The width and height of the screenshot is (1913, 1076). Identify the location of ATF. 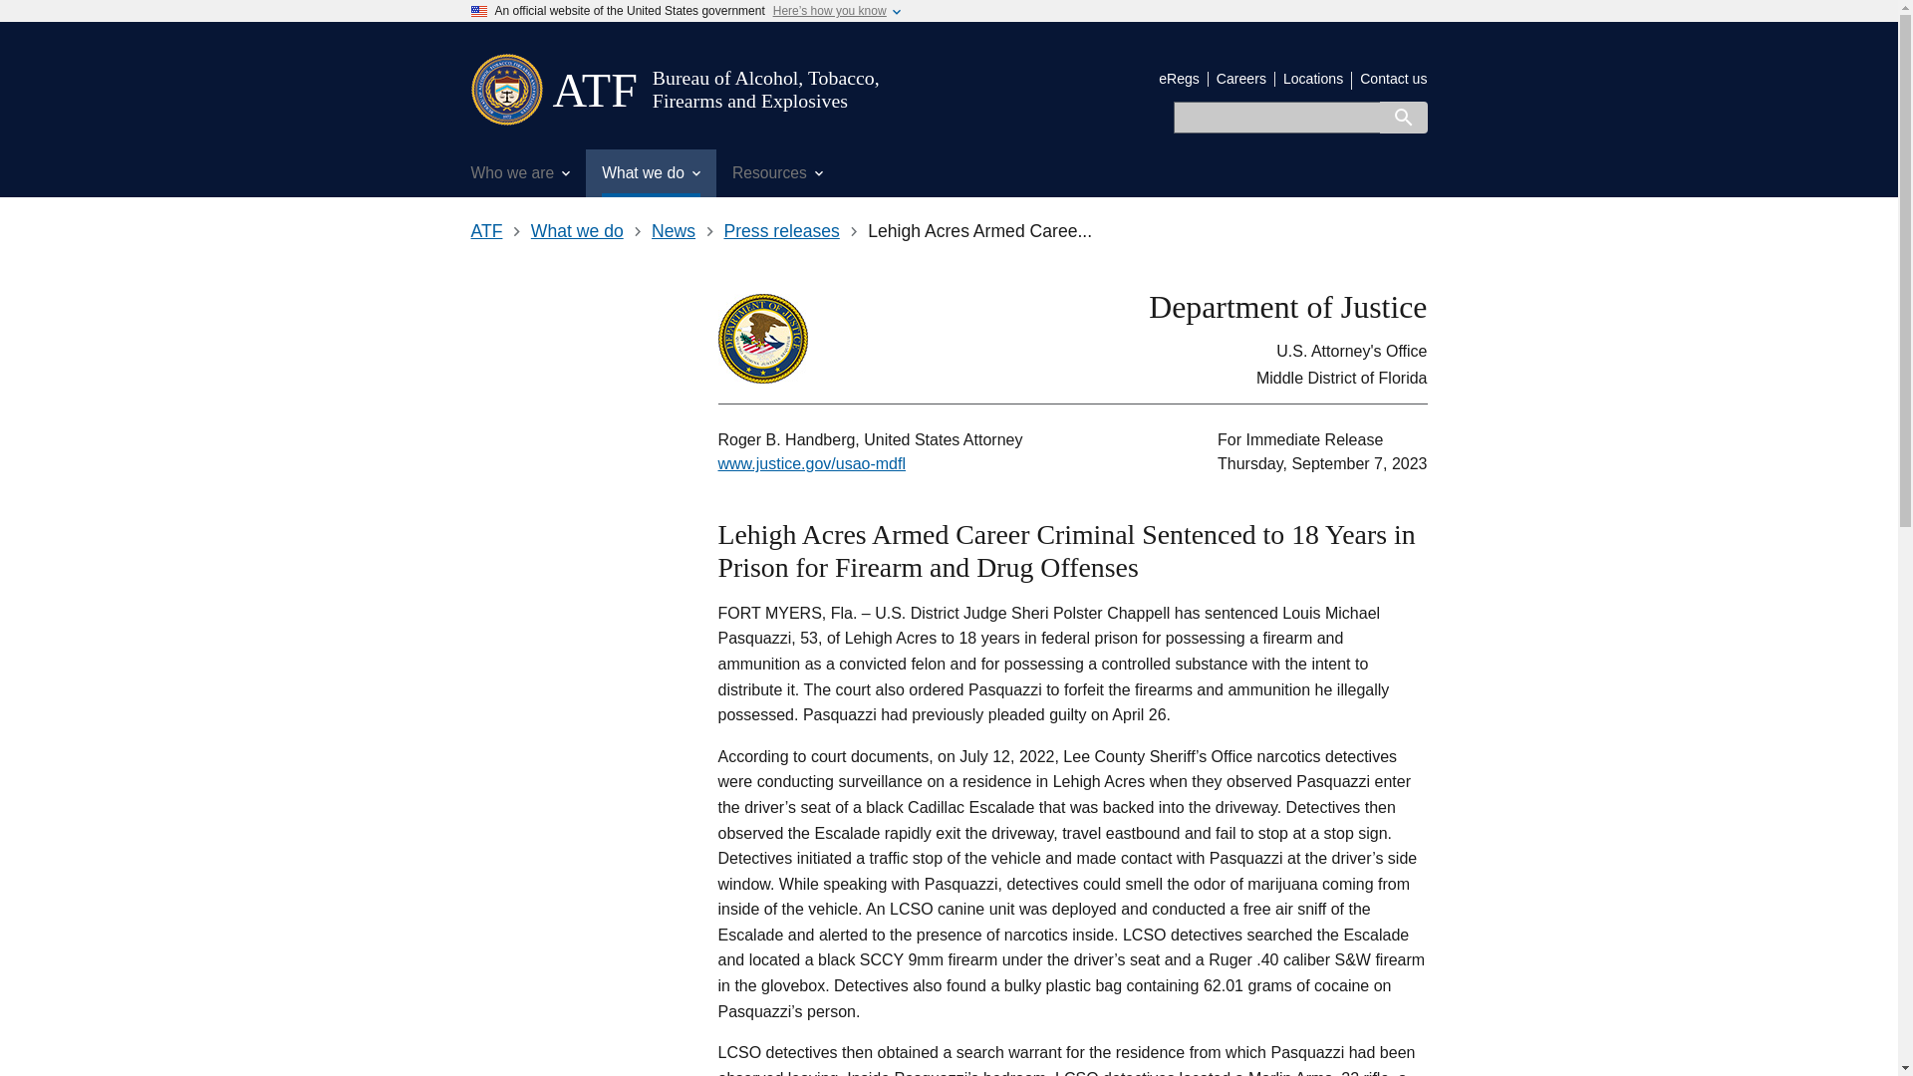
(594, 90).